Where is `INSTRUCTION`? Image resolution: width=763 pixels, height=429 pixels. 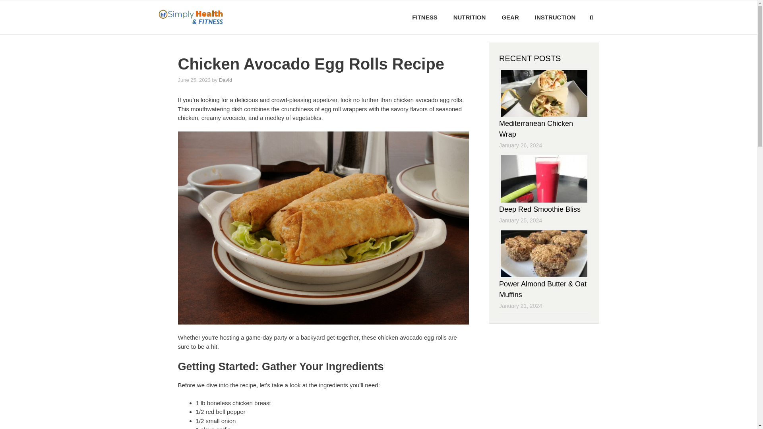
INSTRUCTION is located at coordinates (555, 17).